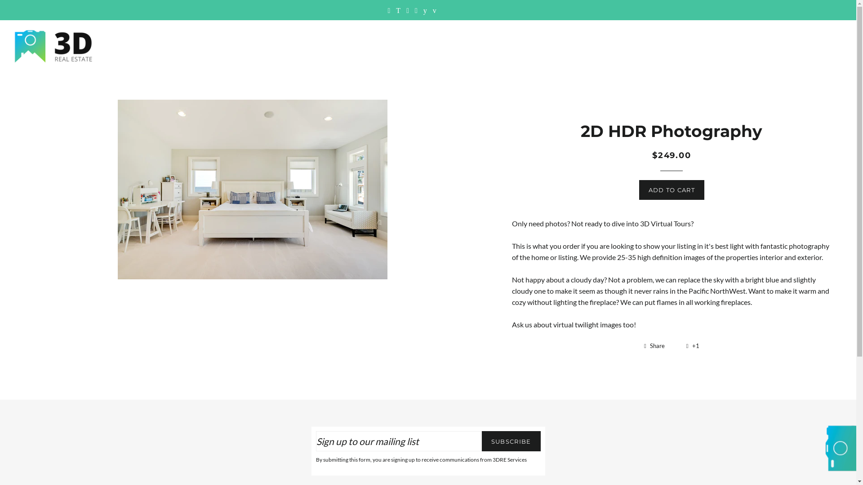  Describe the element at coordinates (408, 10) in the screenshot. I see `3DRE Services on Instagram` at that location.